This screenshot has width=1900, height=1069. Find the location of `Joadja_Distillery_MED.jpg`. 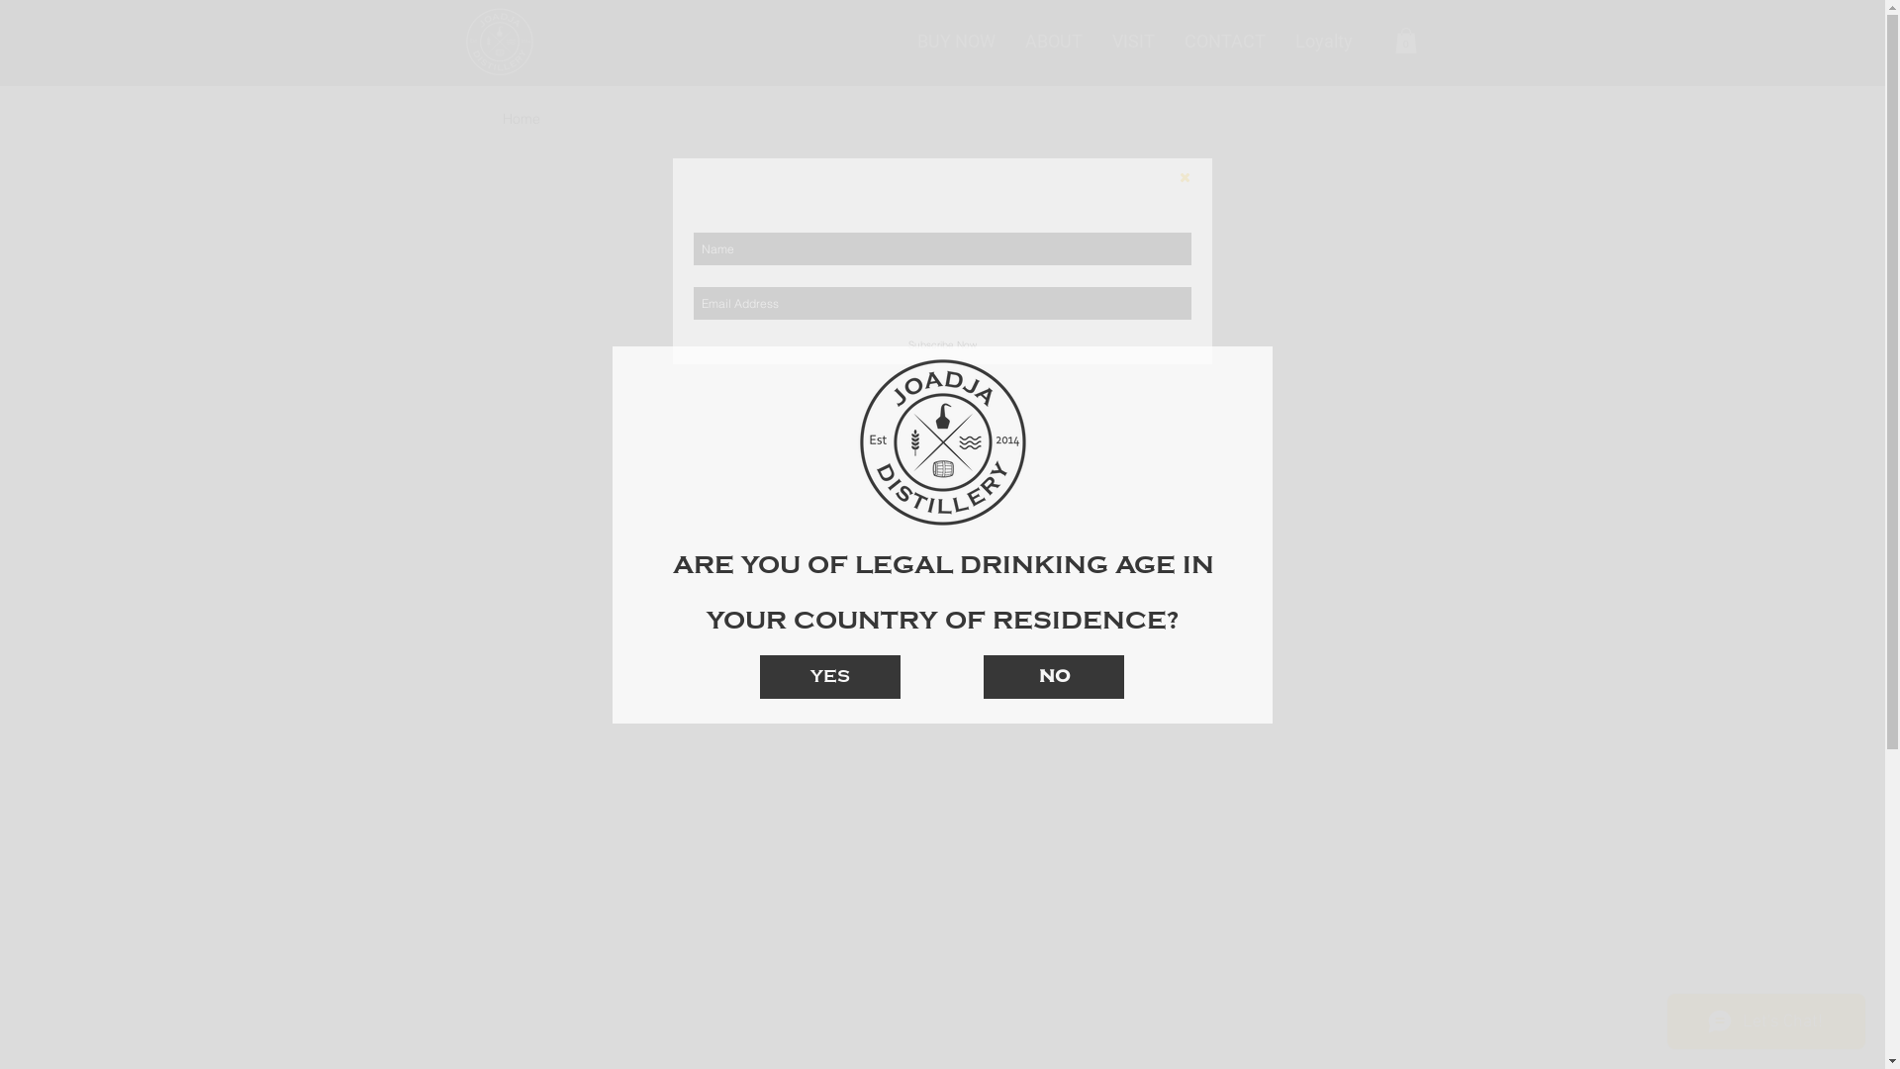

Joadja_Distillery_MED.jpg is located at coordinates (943, 442).